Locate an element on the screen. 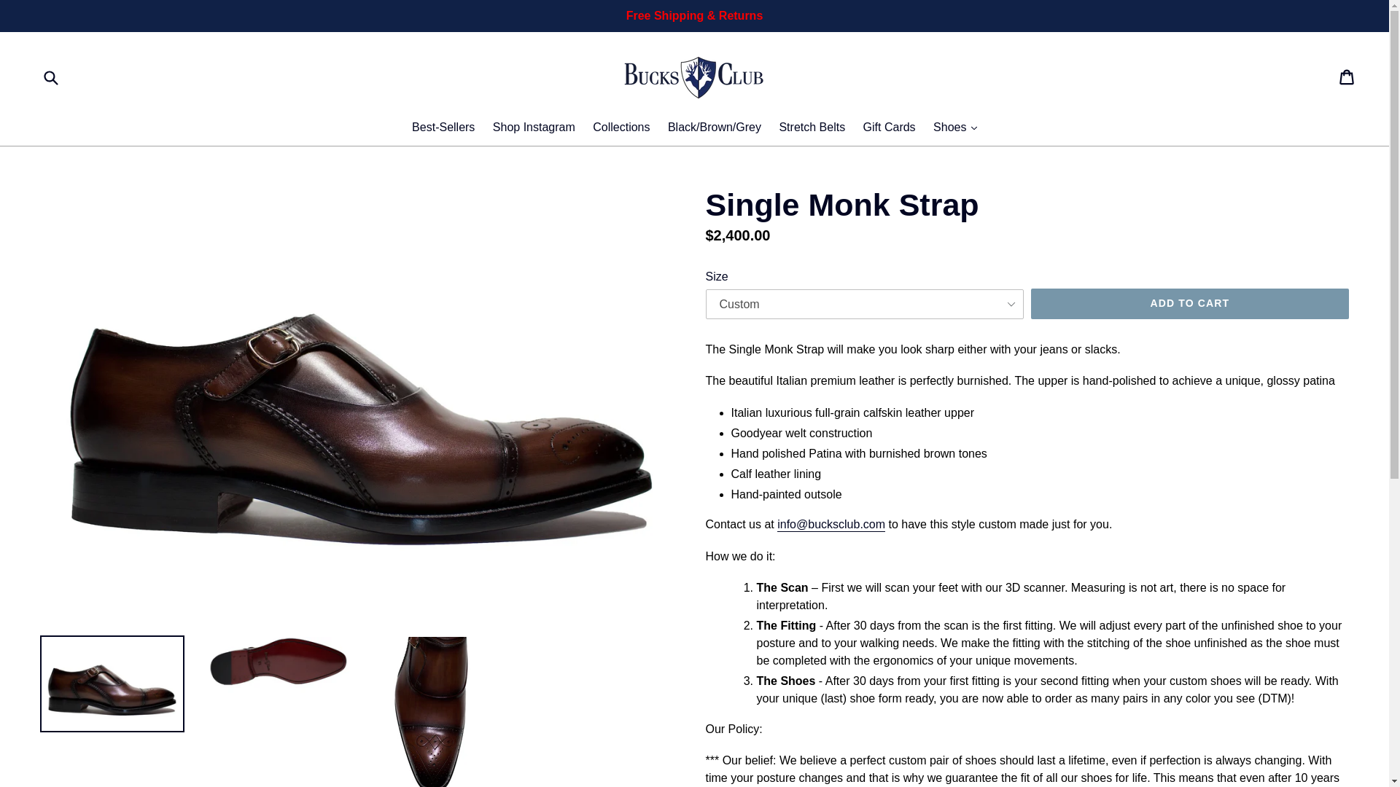  ADD TO CART is located at coordinates (1190, 304).